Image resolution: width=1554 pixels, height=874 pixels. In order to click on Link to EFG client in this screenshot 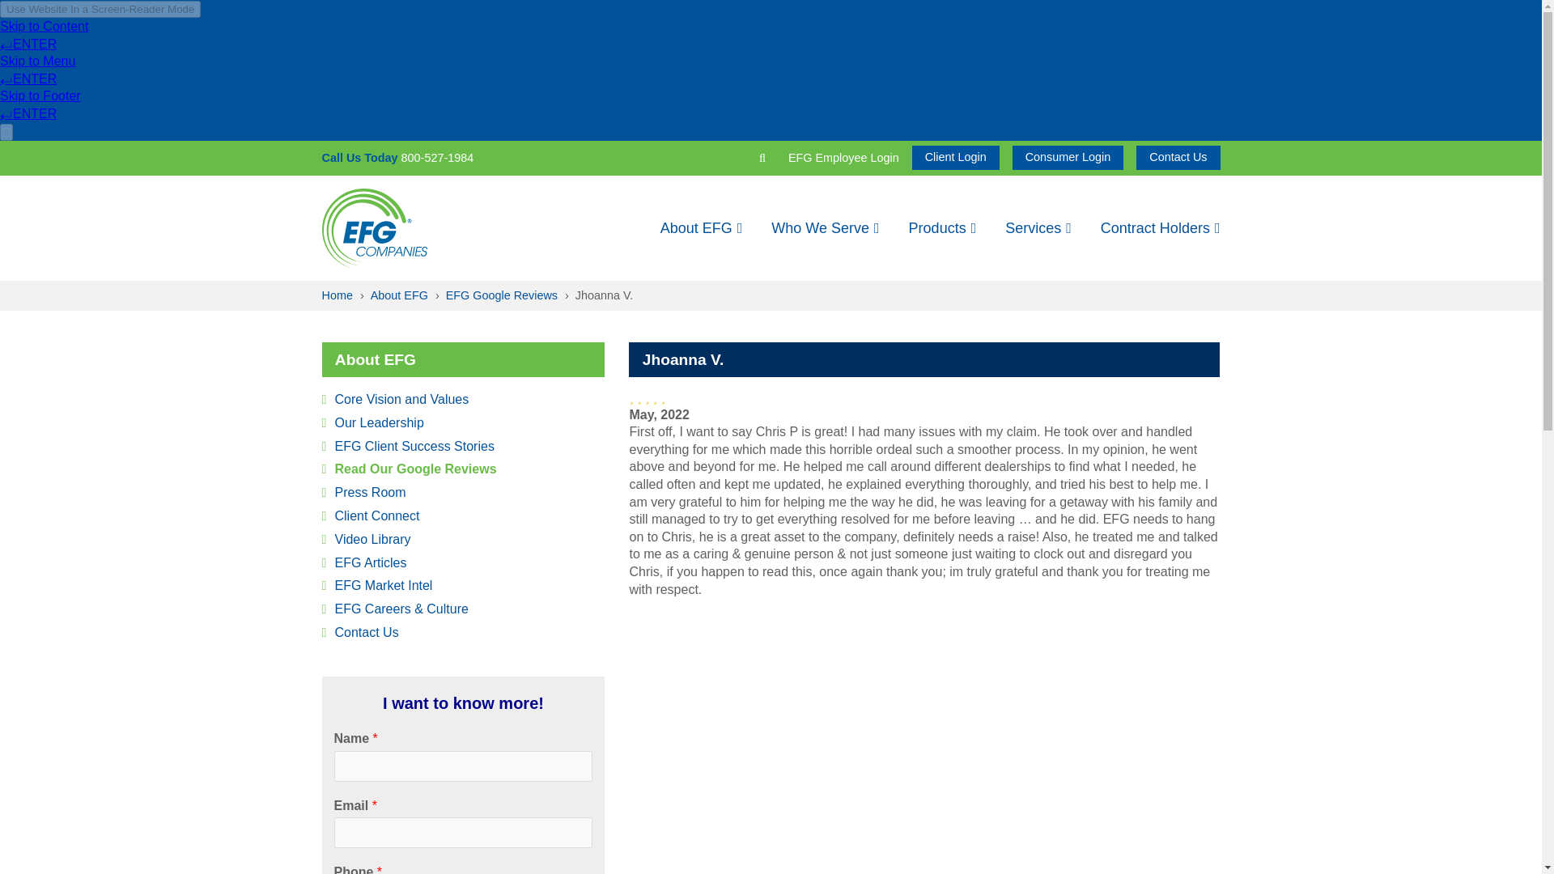, I will do `click(955, 157)`.